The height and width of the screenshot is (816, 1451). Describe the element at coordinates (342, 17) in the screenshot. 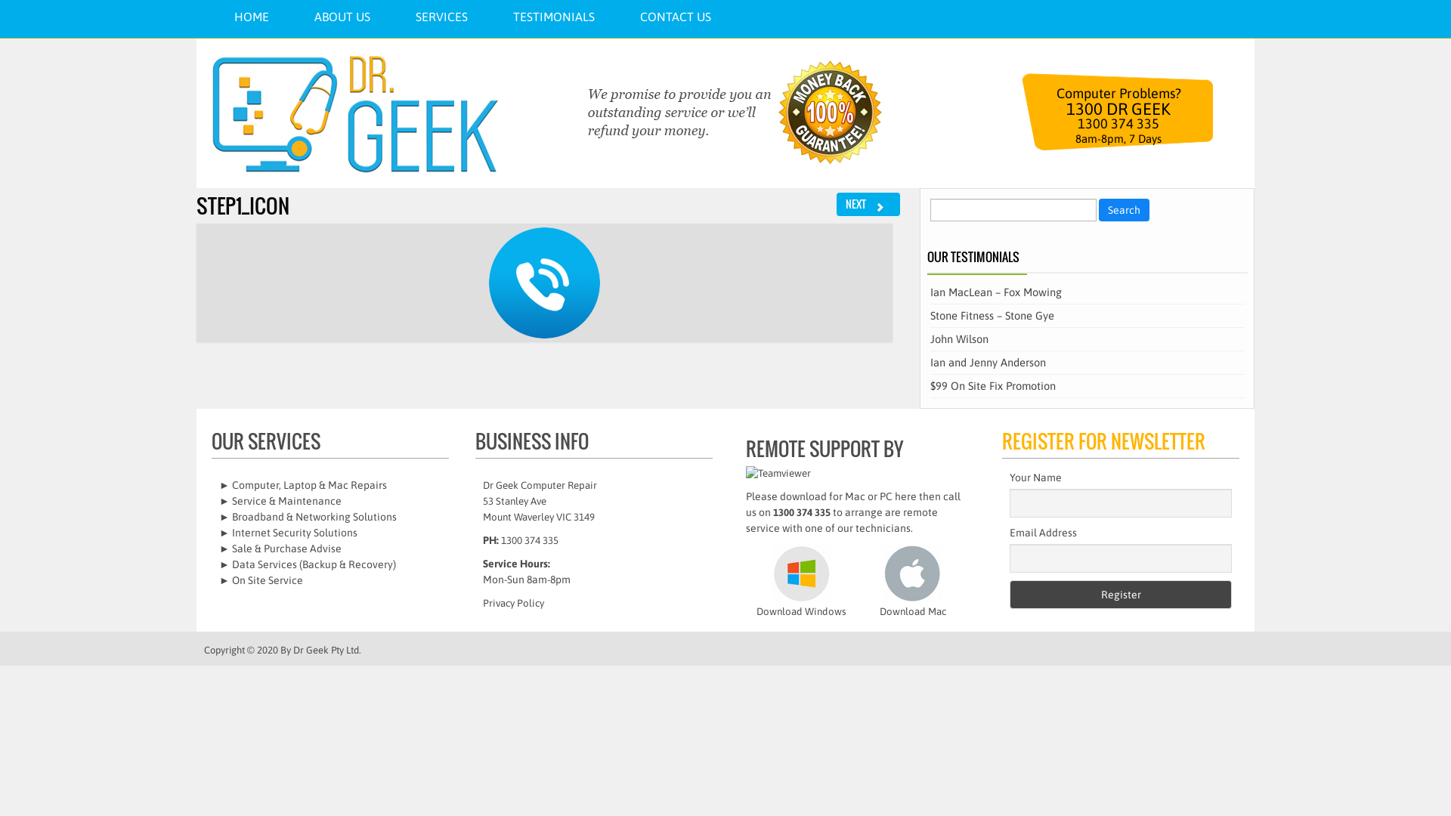

I see `ABOUT US` at that location.